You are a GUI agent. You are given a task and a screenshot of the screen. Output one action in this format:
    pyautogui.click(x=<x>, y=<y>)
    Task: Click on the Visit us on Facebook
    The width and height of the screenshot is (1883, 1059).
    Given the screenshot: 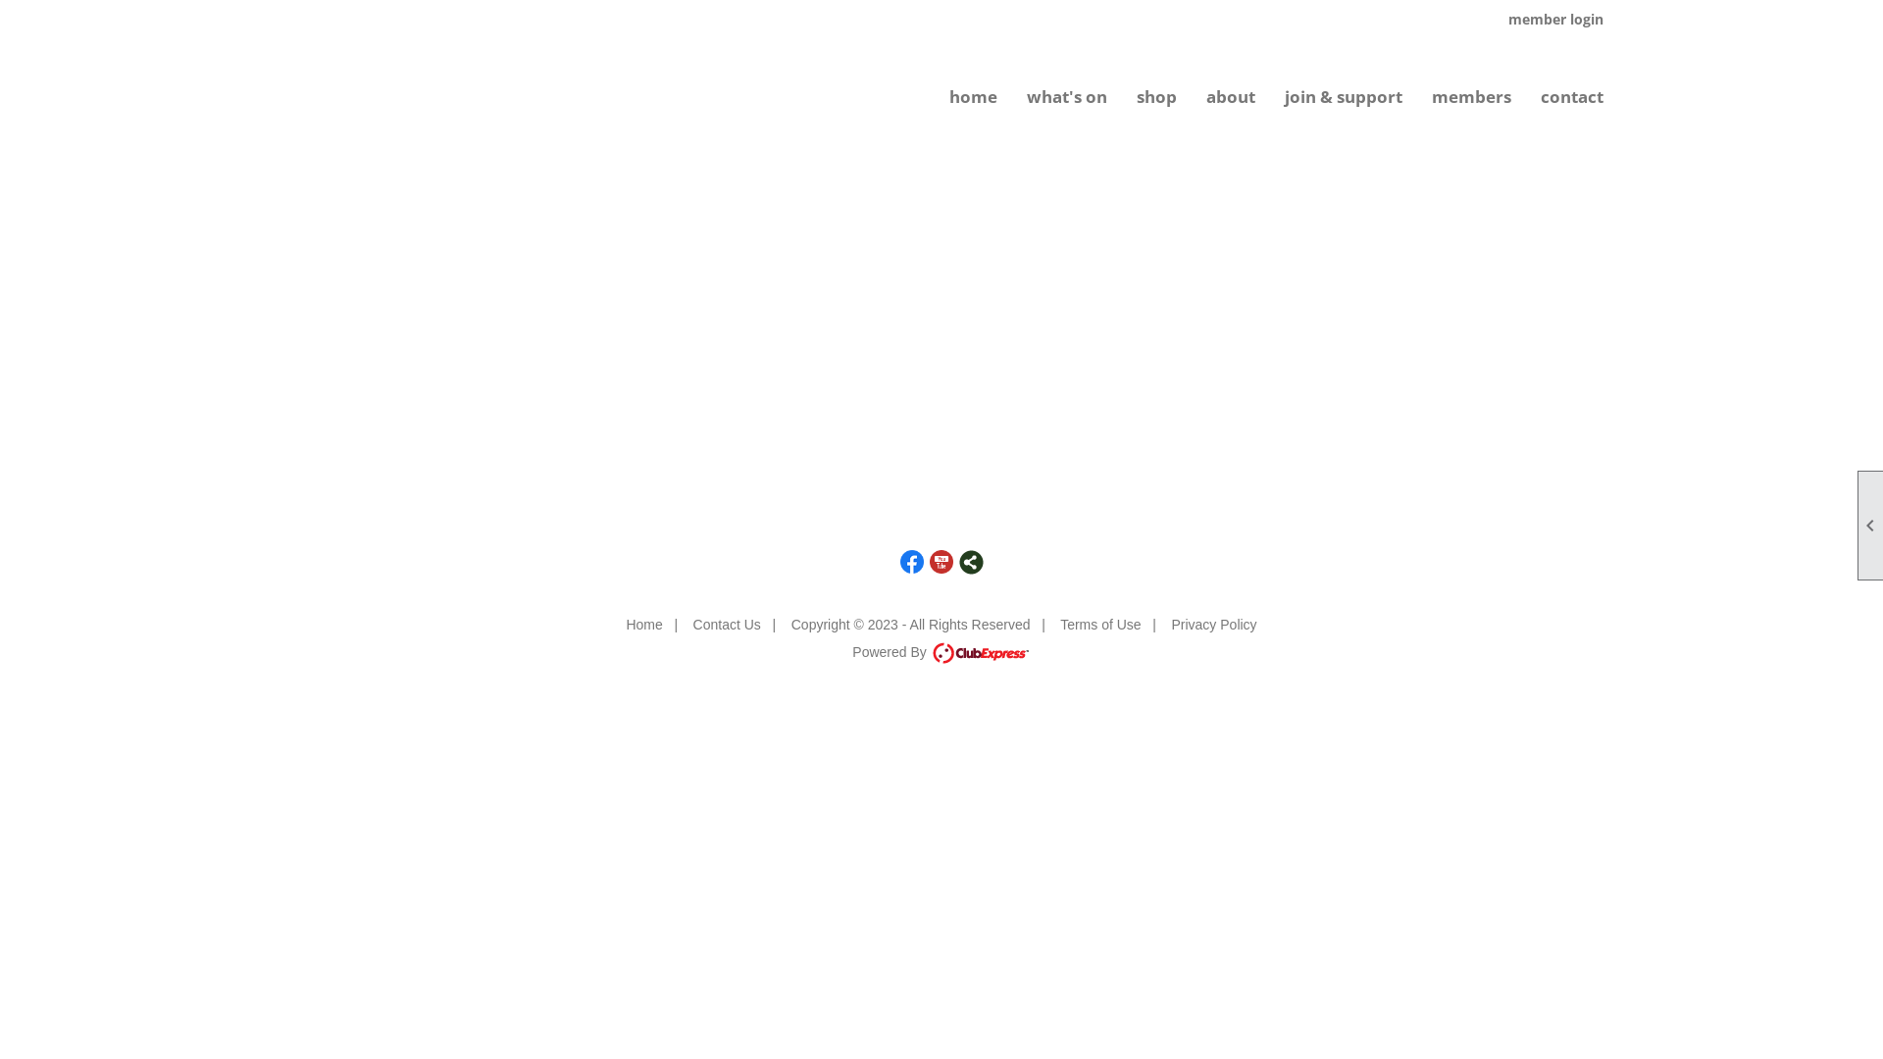 What is the action you would take?
    pyautogui.click(x=912, y=563)
    